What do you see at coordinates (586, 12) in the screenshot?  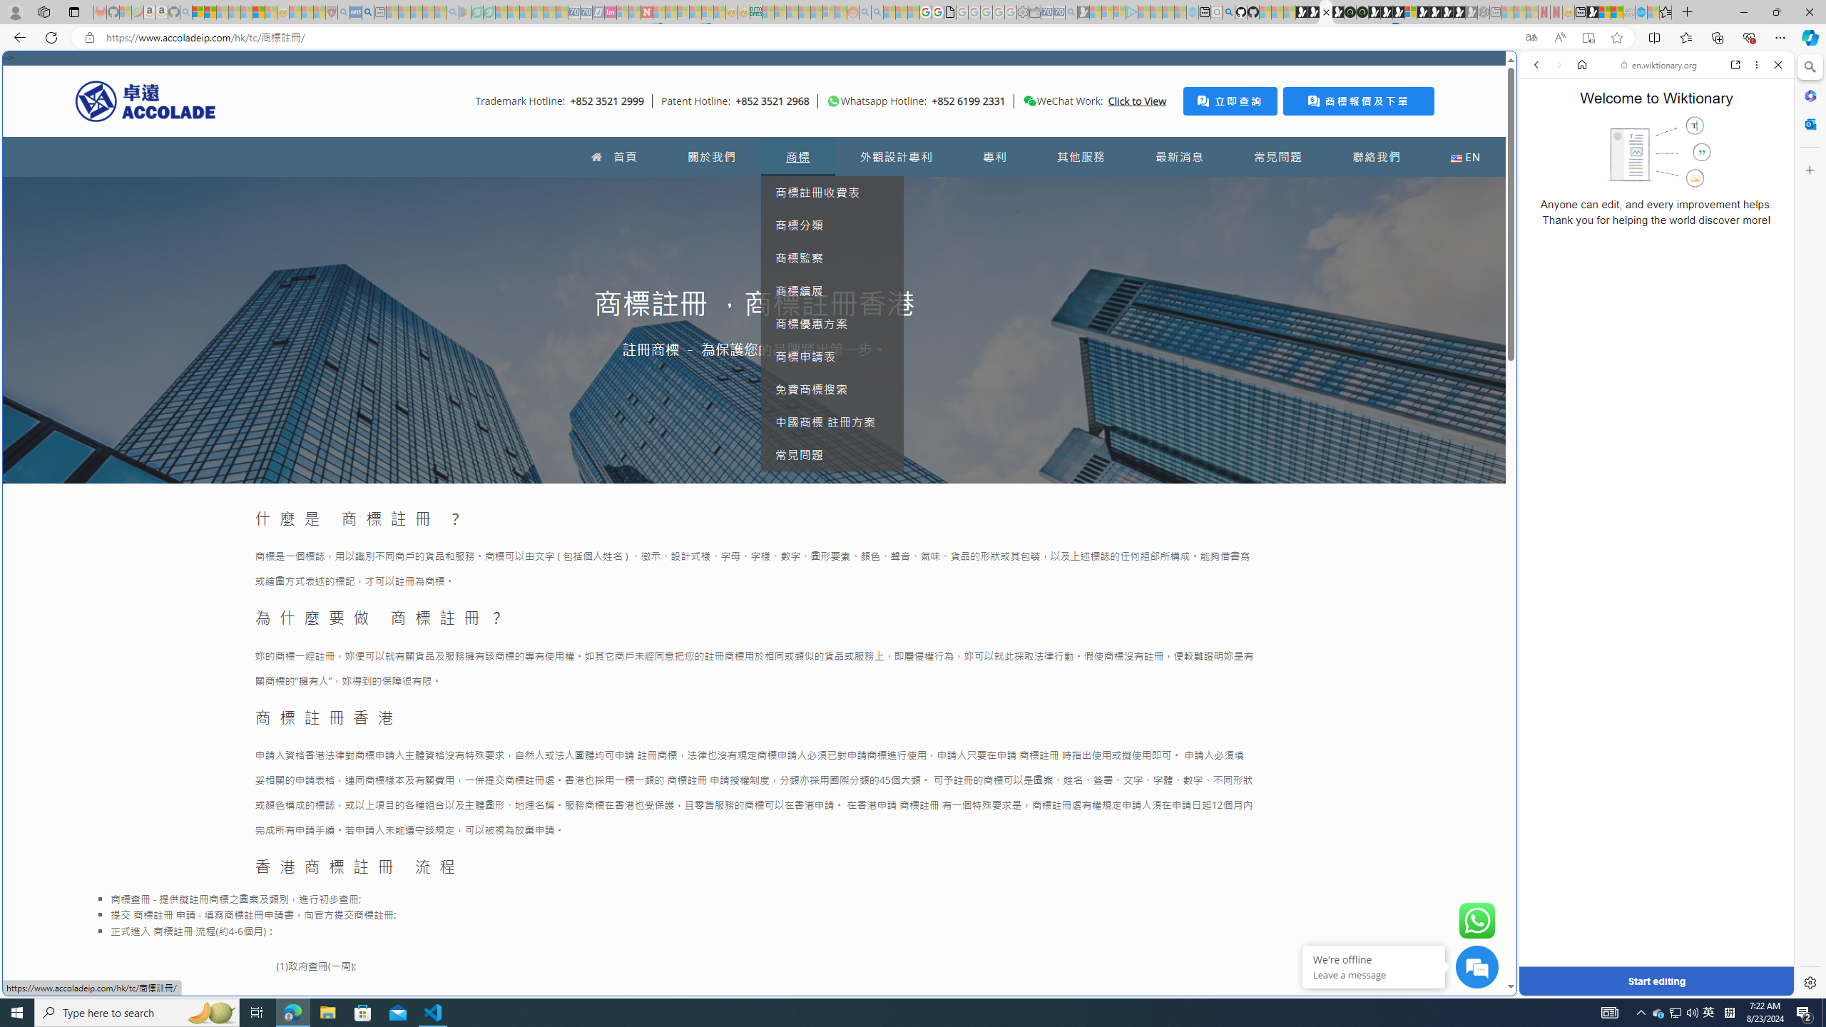 I see `Cheap Hotels - Save70.com - Sleeping` at bounding box center [586, 12].